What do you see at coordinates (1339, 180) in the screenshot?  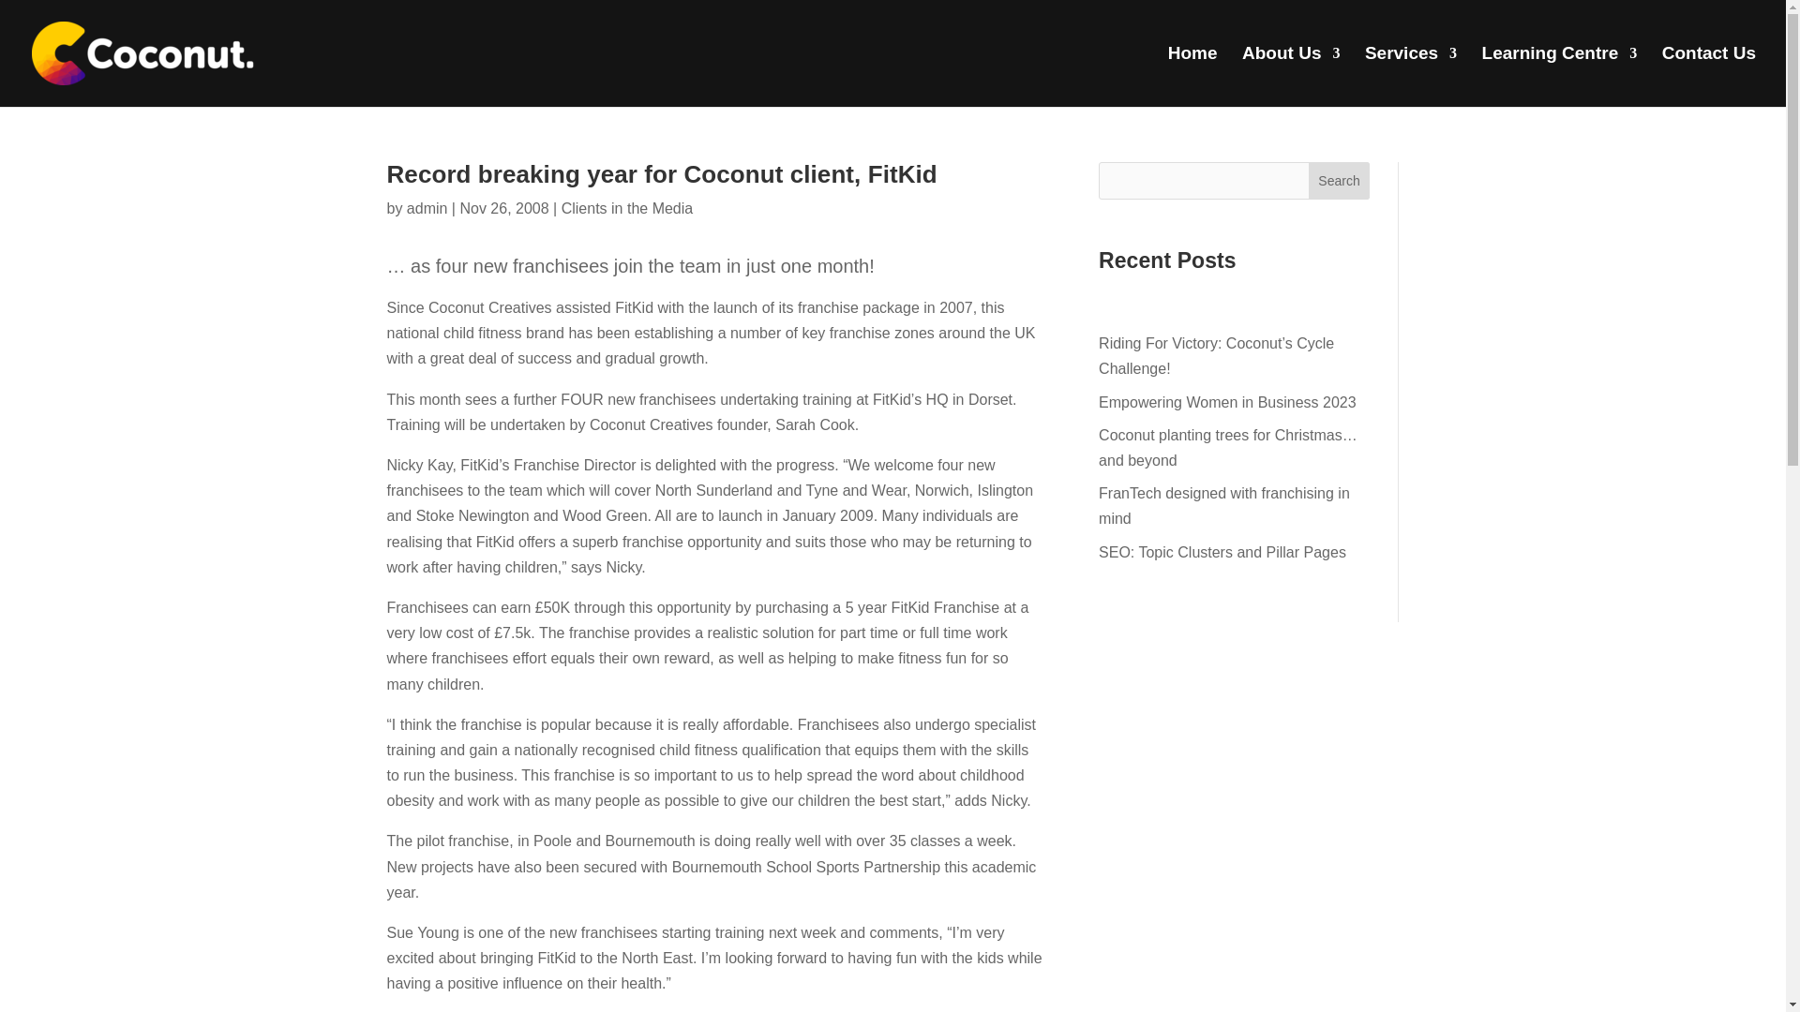 I see `Search` at bounding box center [1339, 180].